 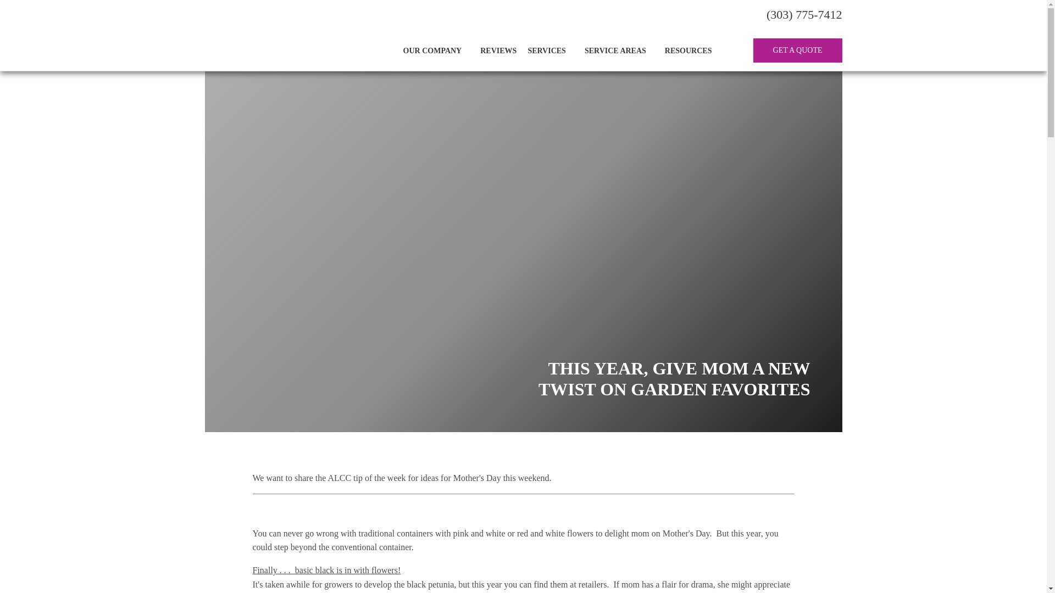 I want to click on SERVICES, so click(x=551, y=51).